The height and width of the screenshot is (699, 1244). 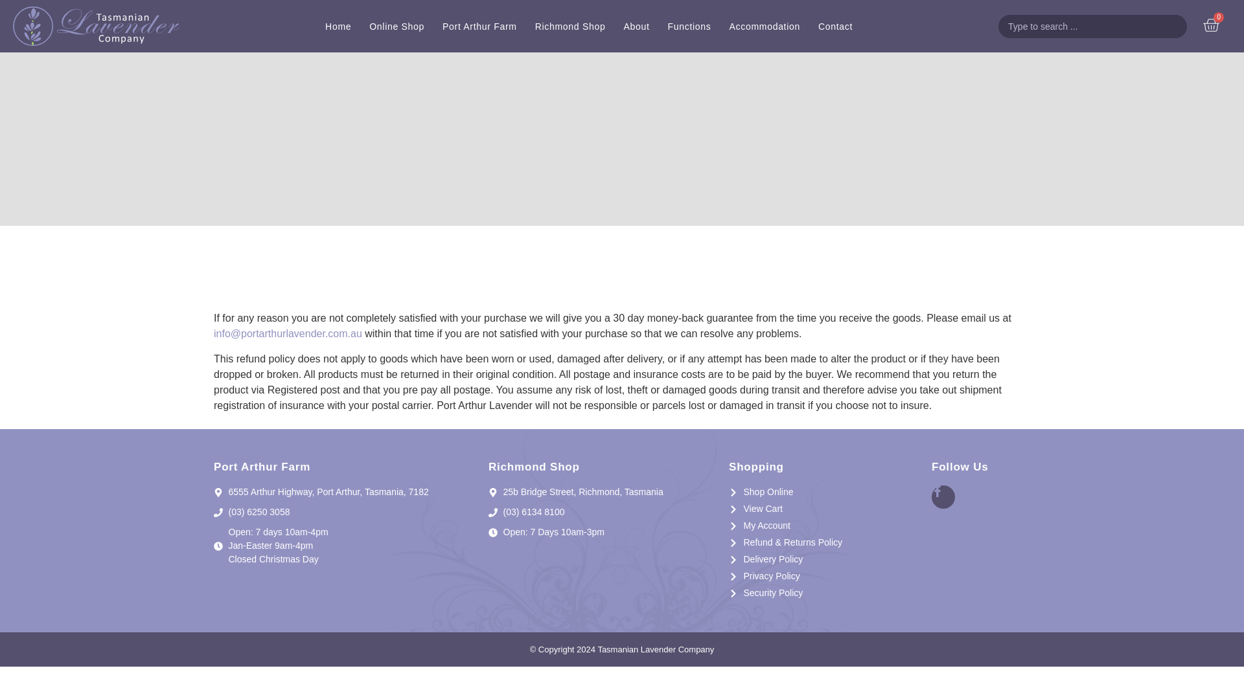 I want to click on Online Shop, so click(x=397, y=26).